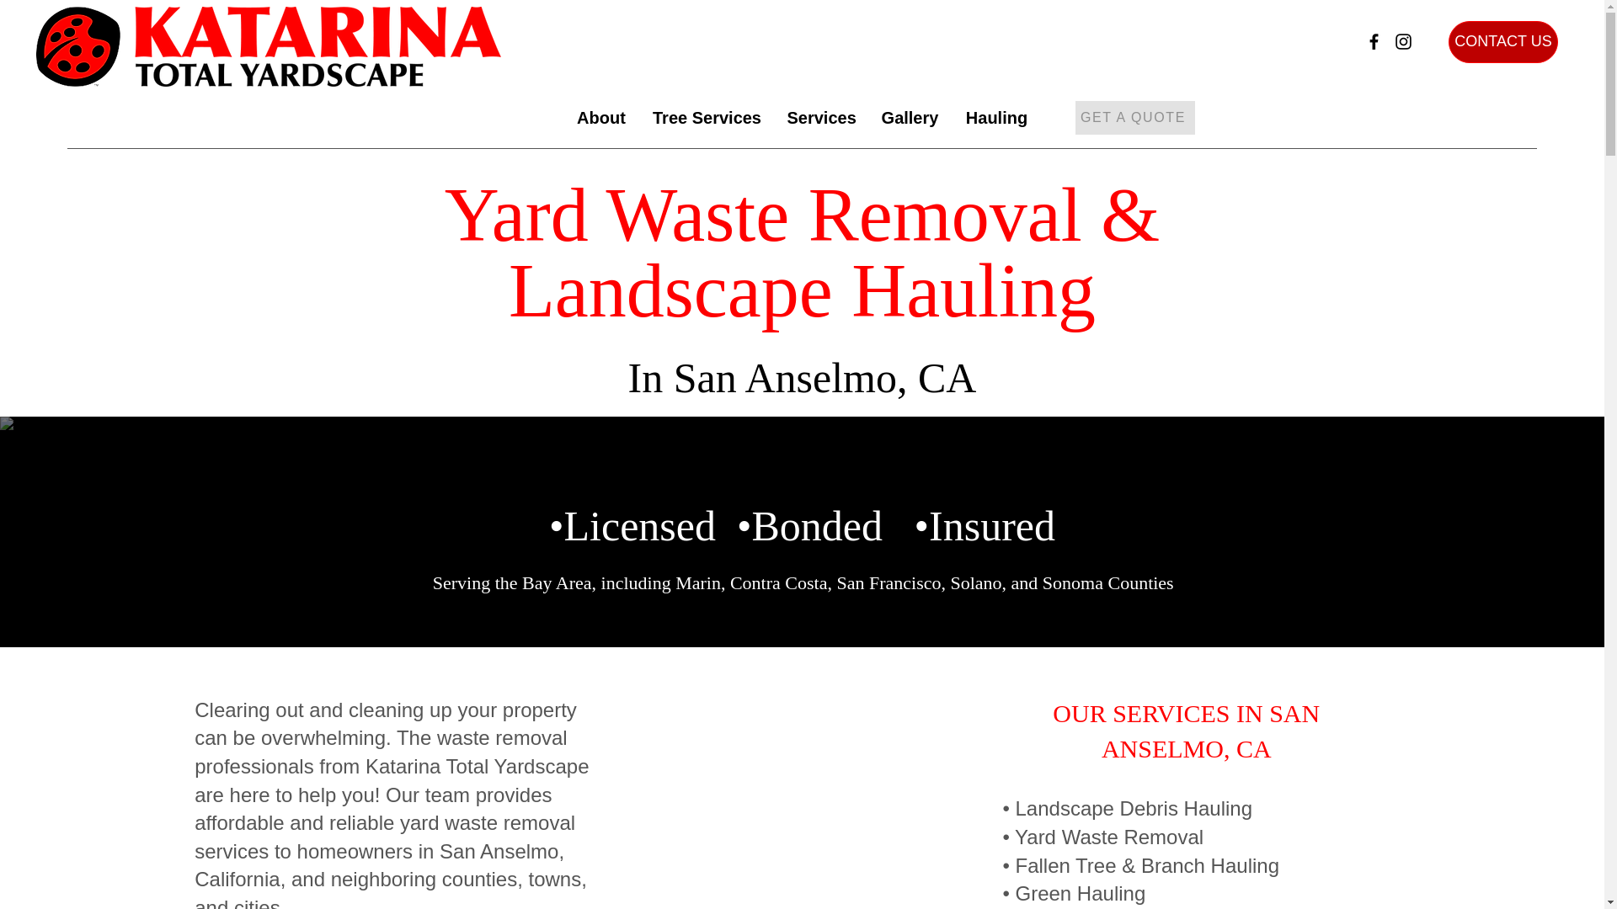  What do you see at coordinates (1134, 117) in the screenshot?
I see `GET A QUOTE` at bounding box center [1134, 117].